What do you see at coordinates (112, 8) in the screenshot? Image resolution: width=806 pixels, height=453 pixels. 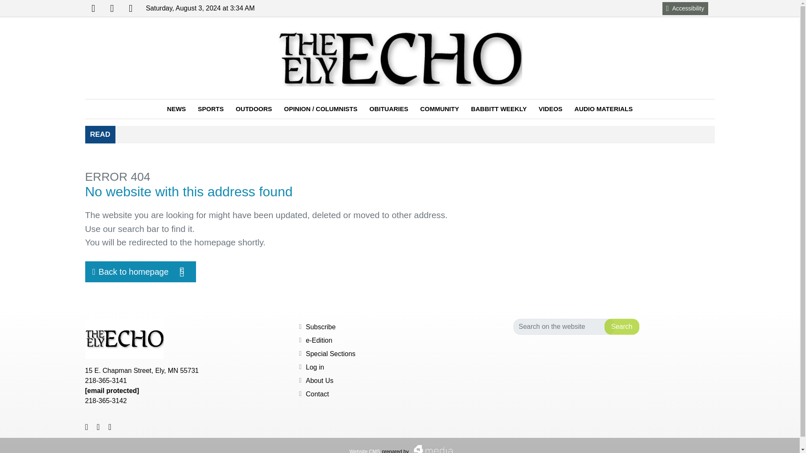 I see `Youtube.com` at bounding box center [112, 8].